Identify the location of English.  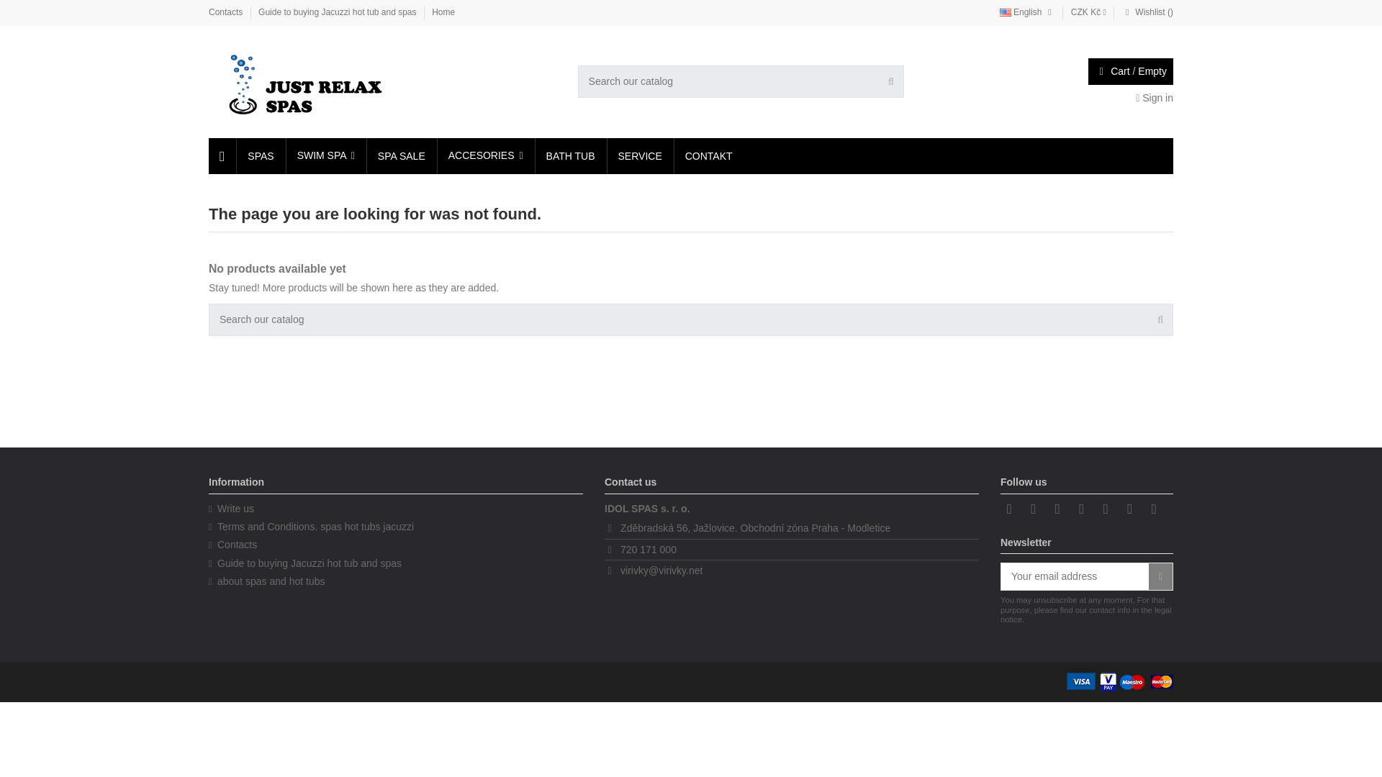
(1027, 12).